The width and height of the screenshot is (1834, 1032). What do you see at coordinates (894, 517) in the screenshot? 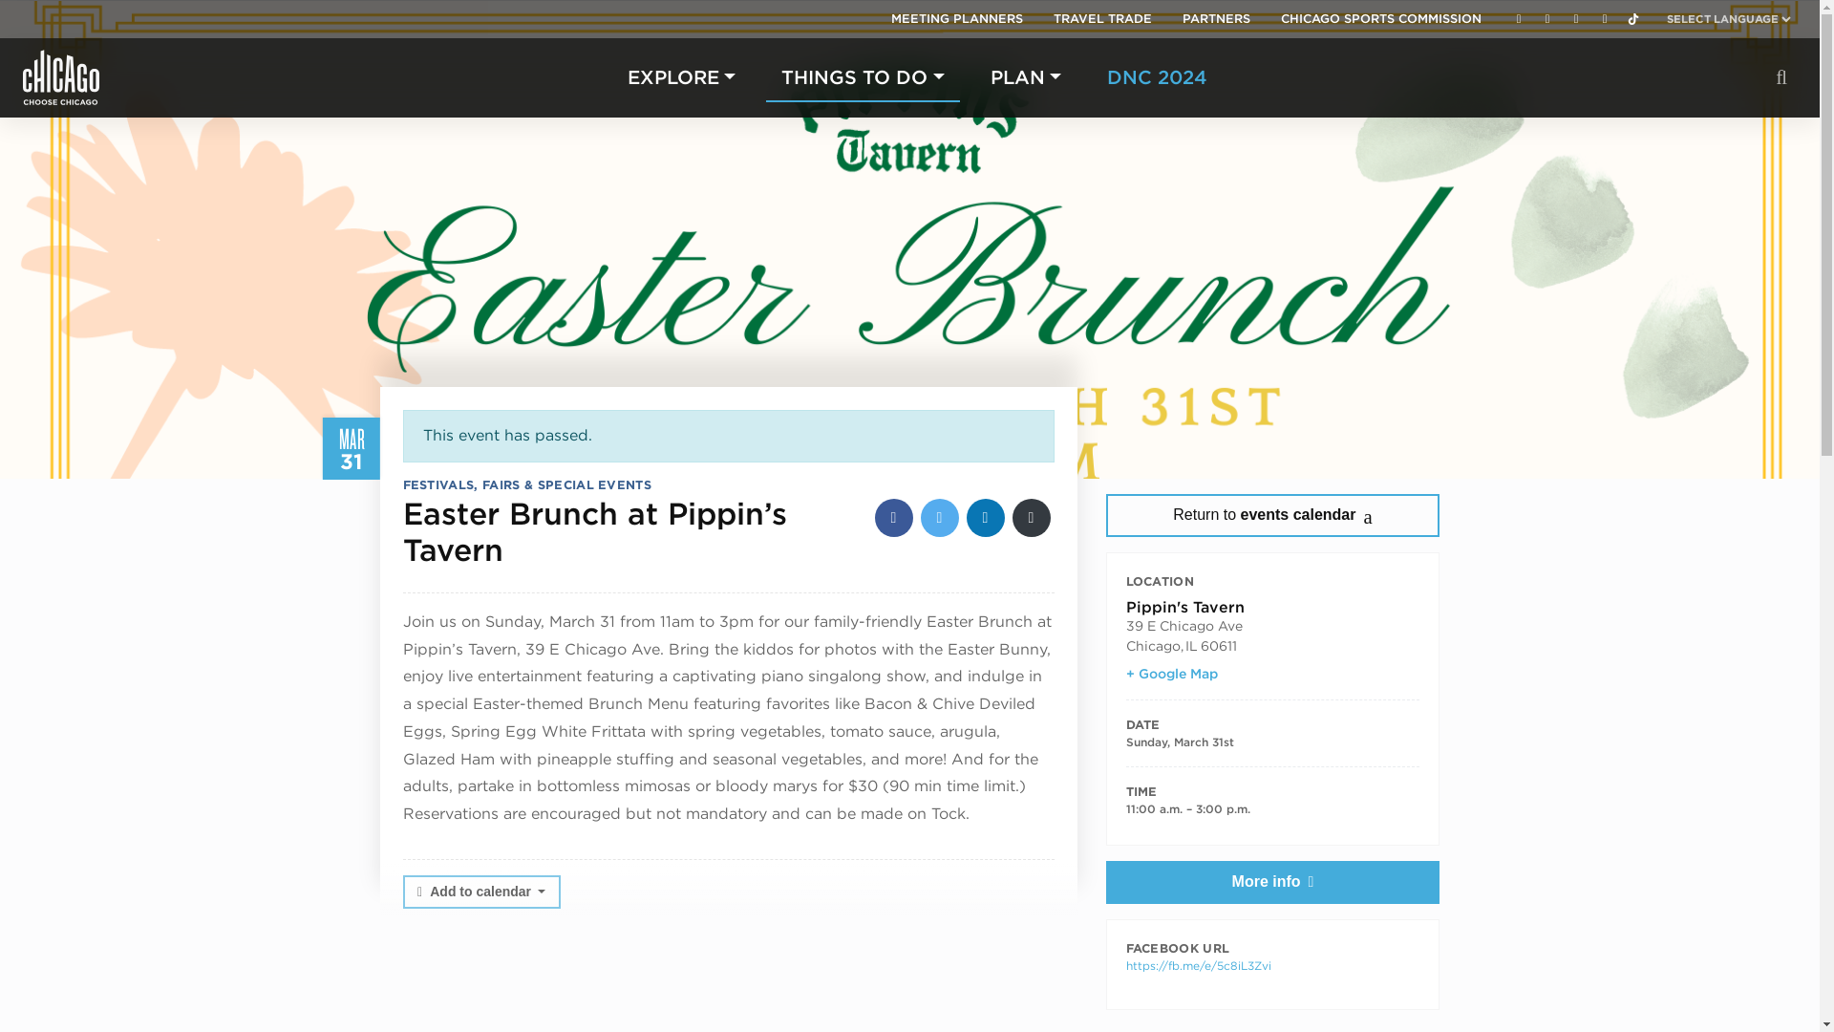
I see `Share on Facebook` at bounding box center [894, 517].